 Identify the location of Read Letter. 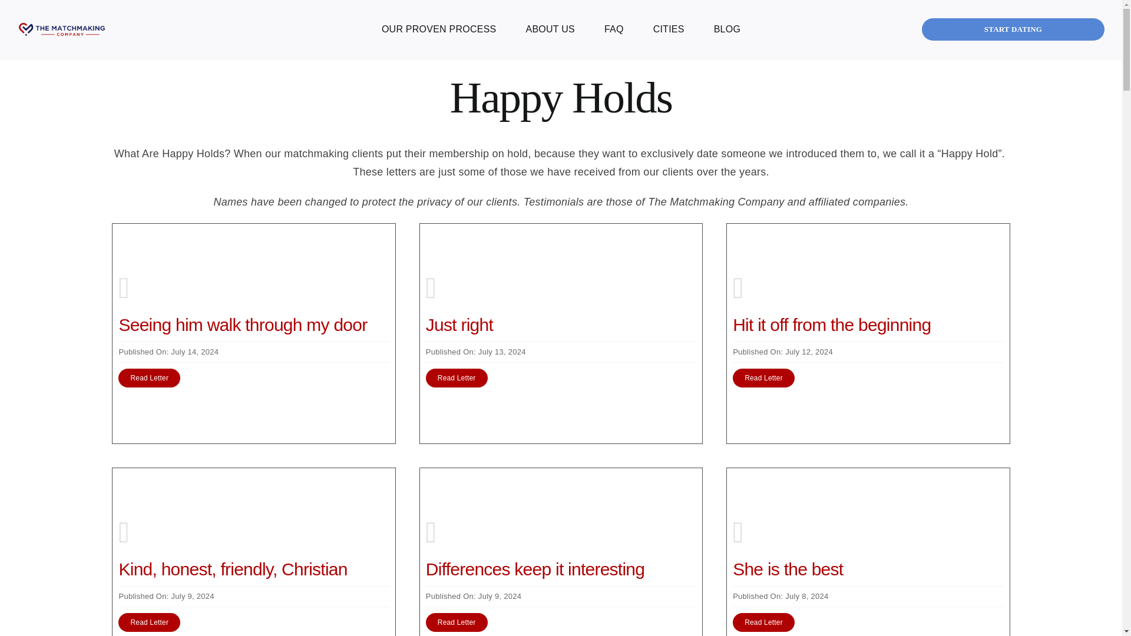
(763, 378).